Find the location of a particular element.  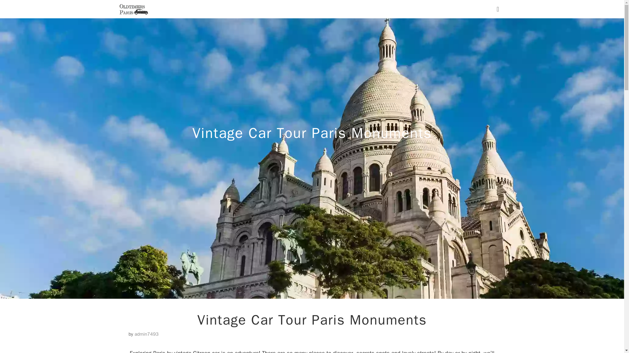

View all posts by admin7493 is located at coordinates (146, 334).